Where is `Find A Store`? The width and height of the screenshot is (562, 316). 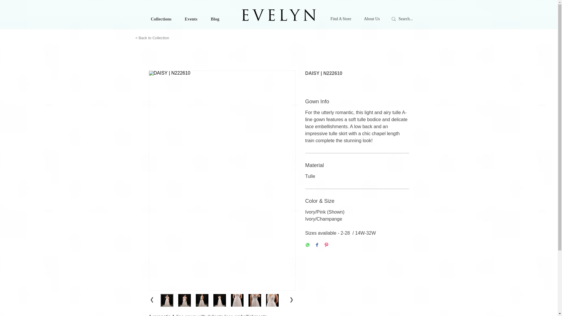 Find A Store is located at coordinates (341, 19).